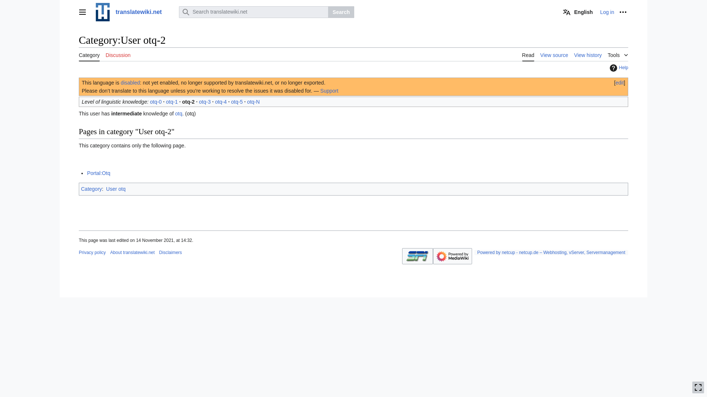 The image size is (707, 397). I want to click on Category, so click(89, 54).